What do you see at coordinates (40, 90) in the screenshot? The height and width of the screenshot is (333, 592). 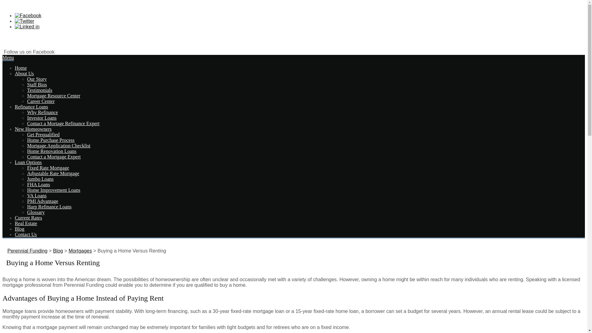 I see `Testimonials` at bounding box center [40, 90].